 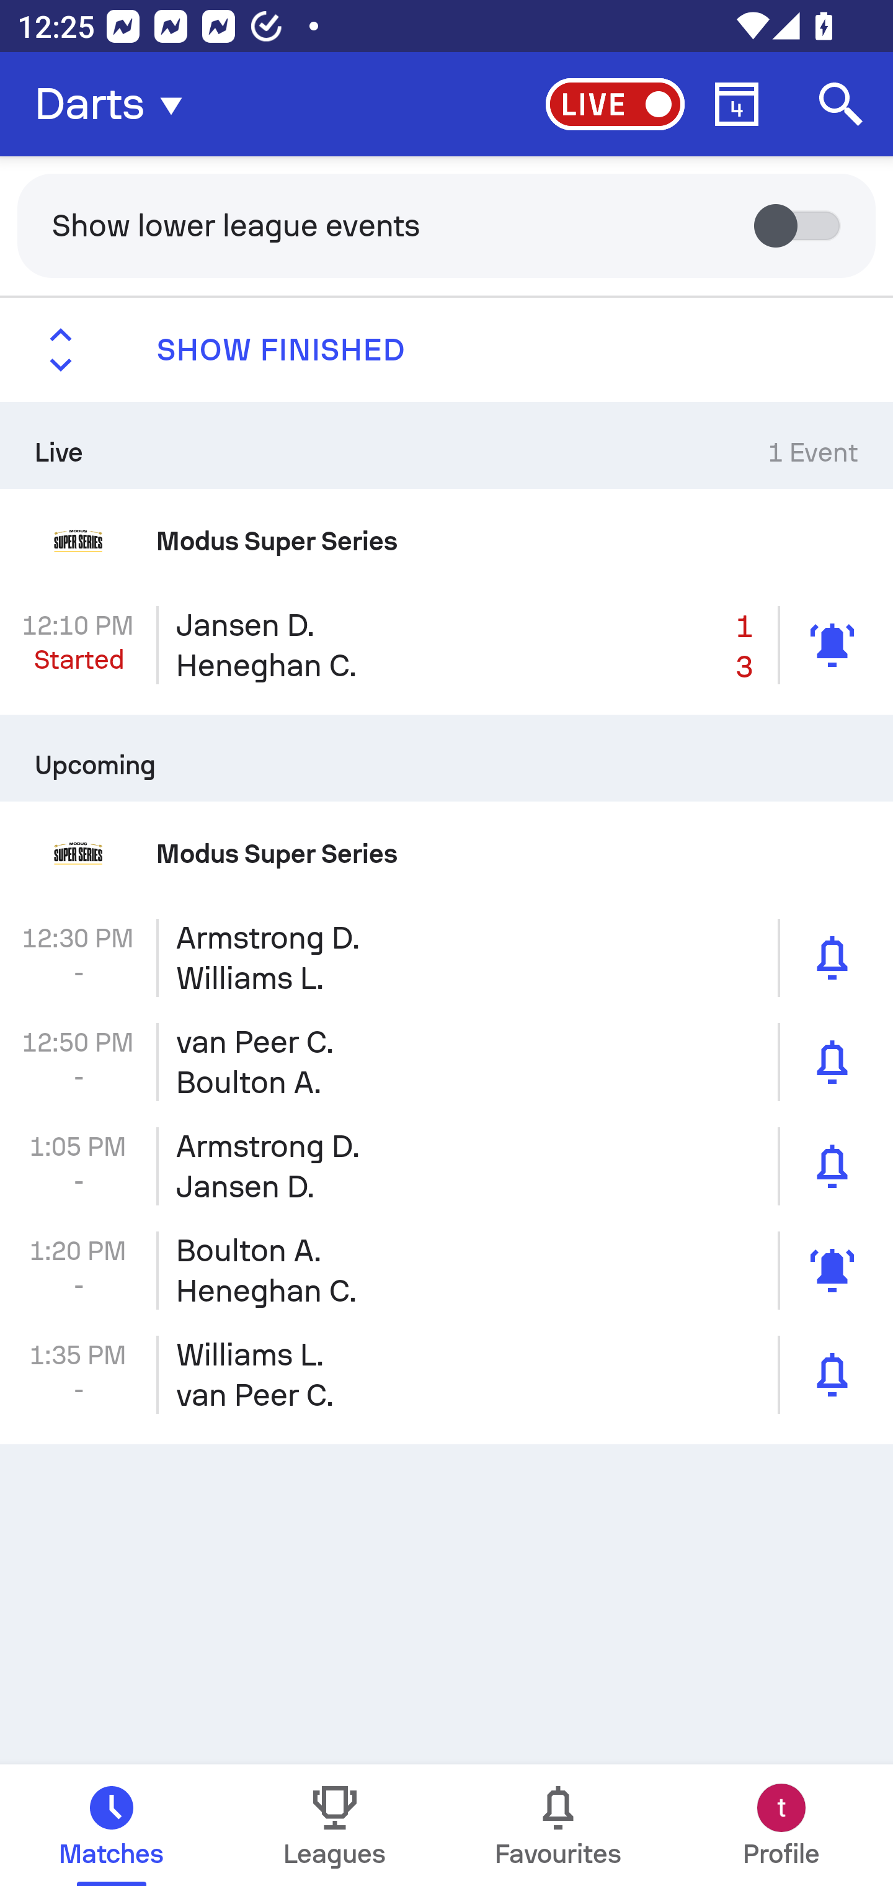 I want to click on 12:30 PM - Armstrong D. Williams L., so click(x=446, y=958).